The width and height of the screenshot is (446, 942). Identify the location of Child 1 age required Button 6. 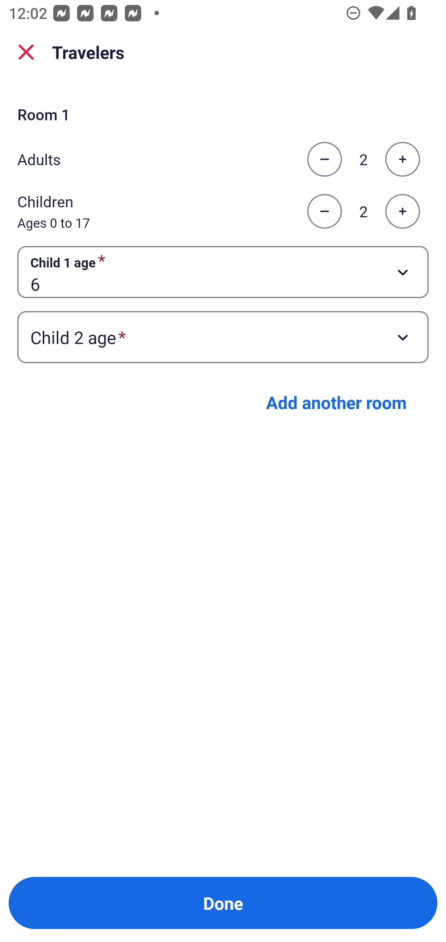
(223, 271).